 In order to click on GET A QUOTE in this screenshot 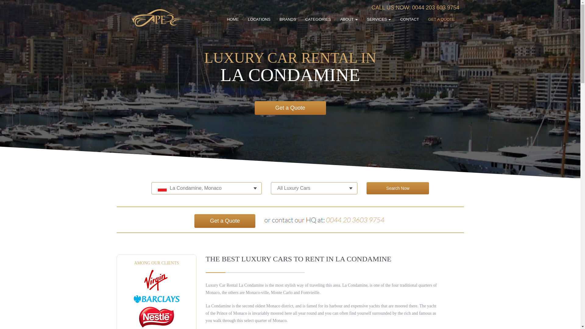, I will do `click(441, 19)`.